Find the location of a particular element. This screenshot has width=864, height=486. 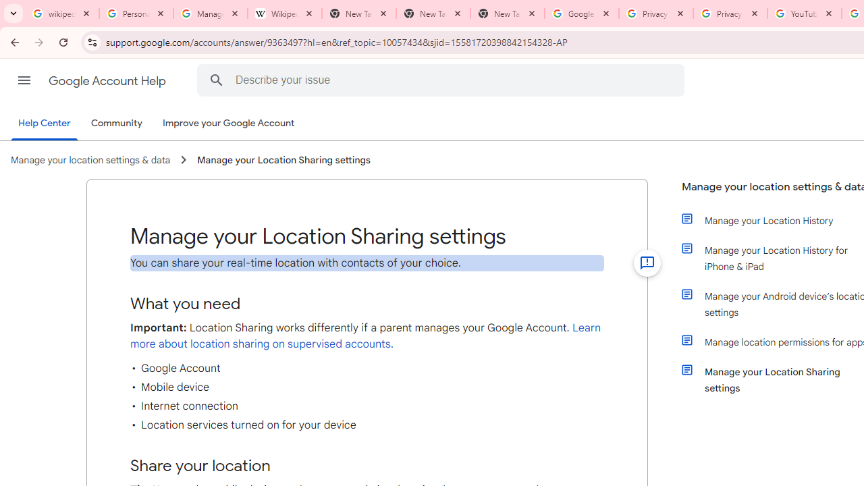

New Tab is located at coordinates (433, 13).